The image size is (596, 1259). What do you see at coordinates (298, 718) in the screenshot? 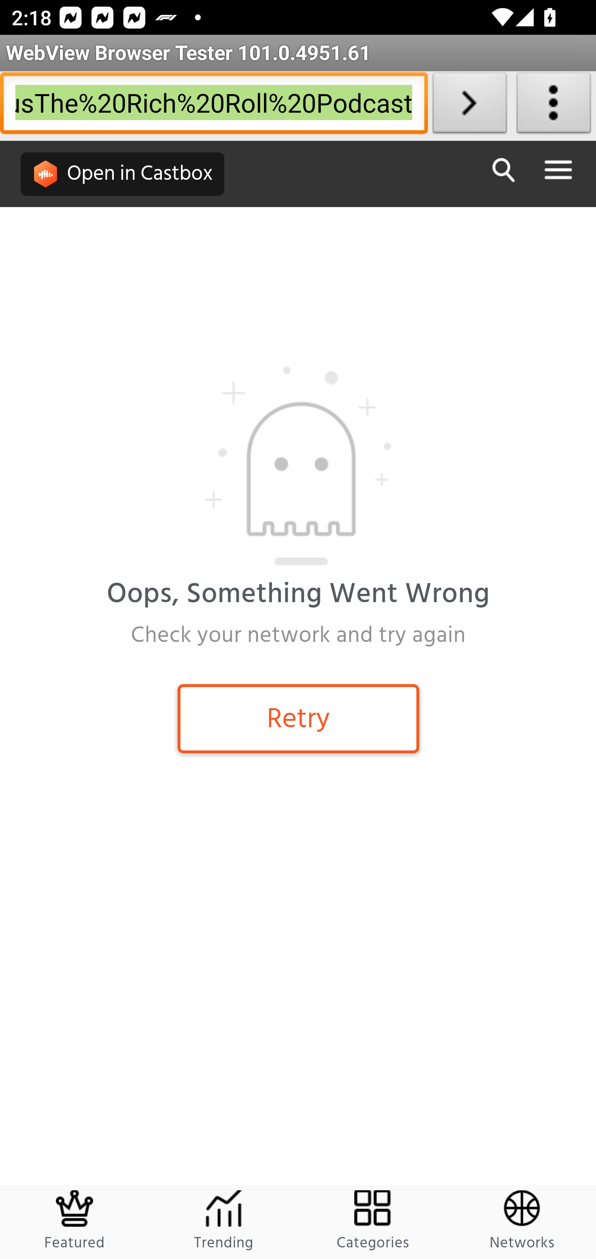
I see `Retry` at bounding box center [298, 718].